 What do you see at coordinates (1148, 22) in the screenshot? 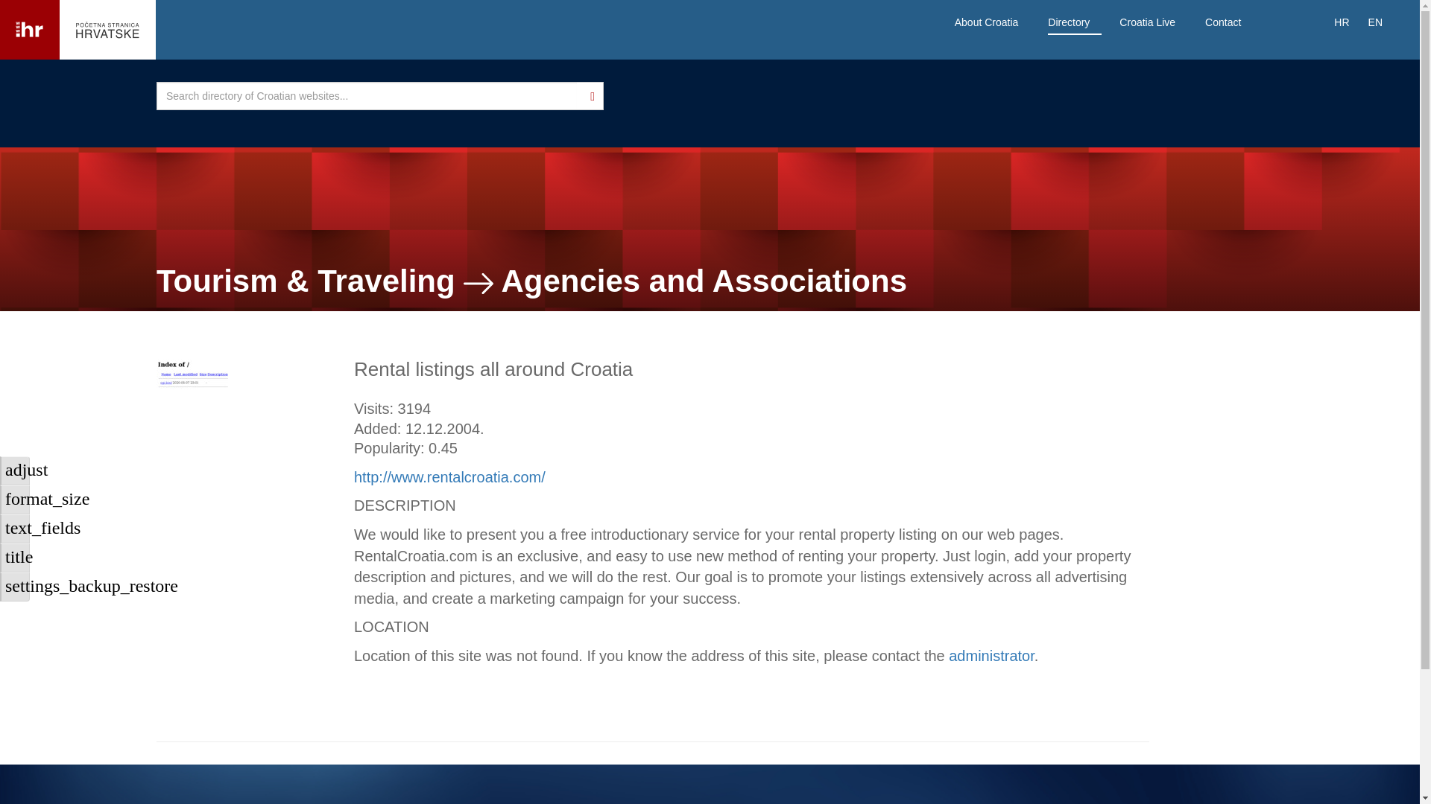
I see `Croatia Live` at bounding box center [1148, 22].